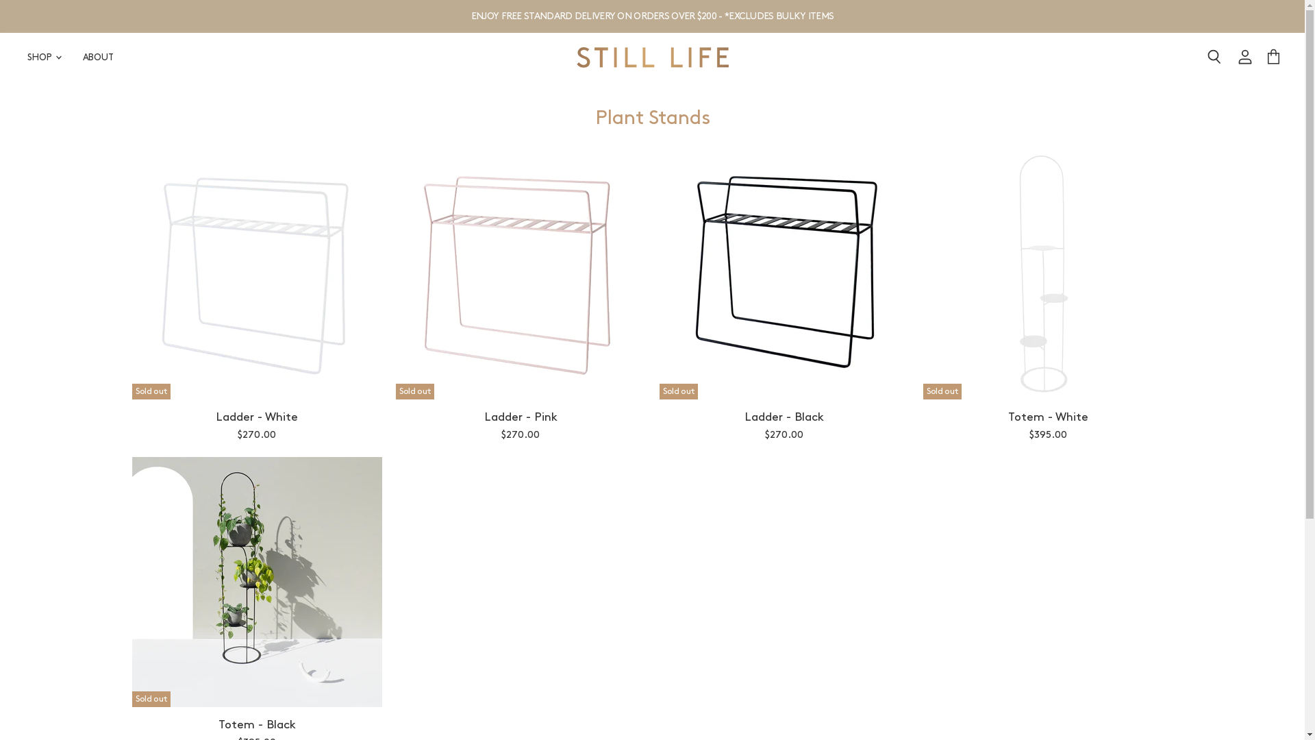 Image resolution: width=1315 pixels, height=740 pixels. Describe the element at coordinates (784, 274) in the screenshot. I see `Sold out` at that location.